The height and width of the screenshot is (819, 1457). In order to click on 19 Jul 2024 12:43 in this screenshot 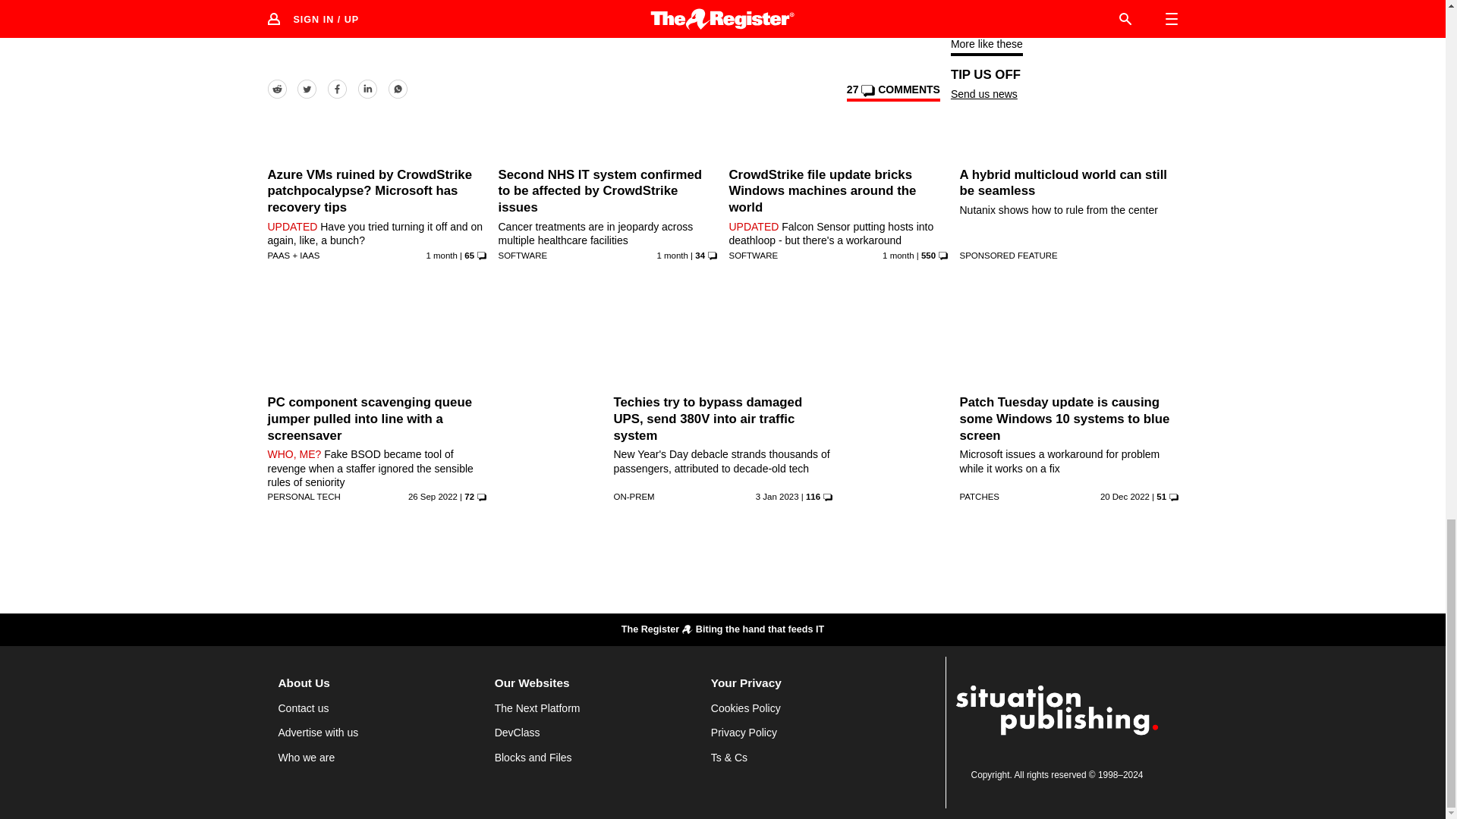, I will do `click(672, 255)`.